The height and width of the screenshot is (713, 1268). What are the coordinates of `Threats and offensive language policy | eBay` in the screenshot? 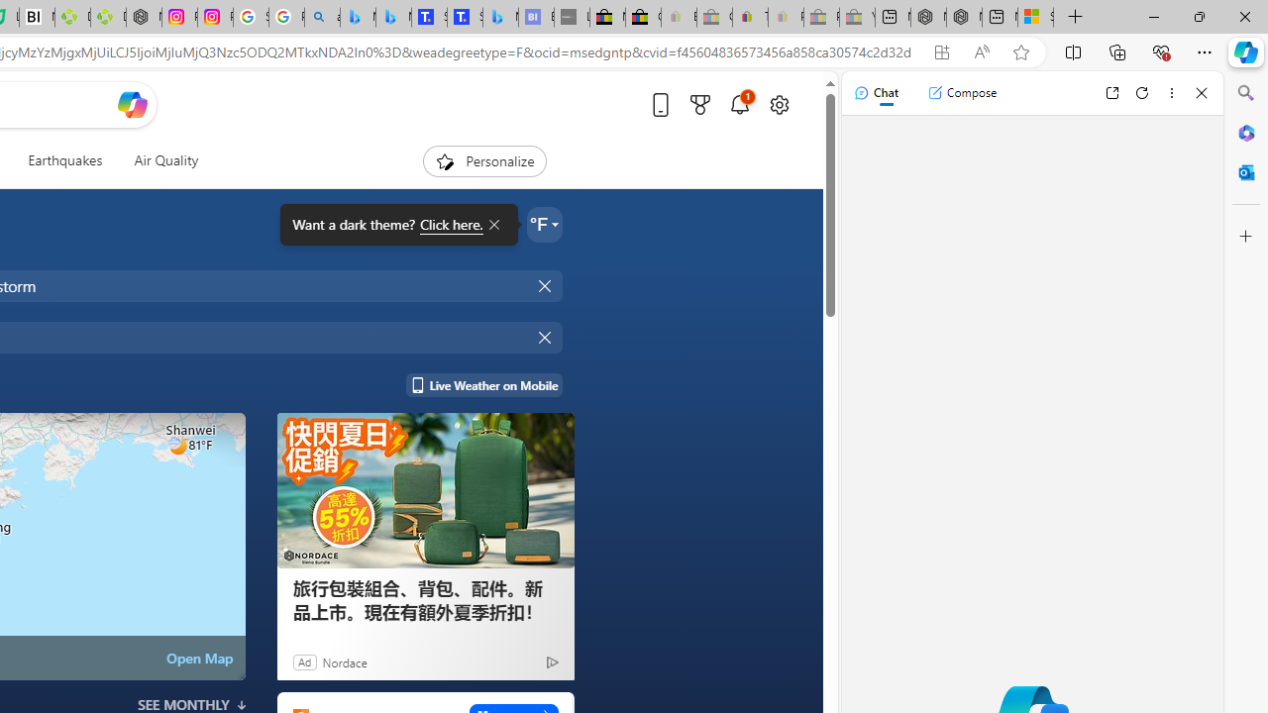 It's located at (749, 18).